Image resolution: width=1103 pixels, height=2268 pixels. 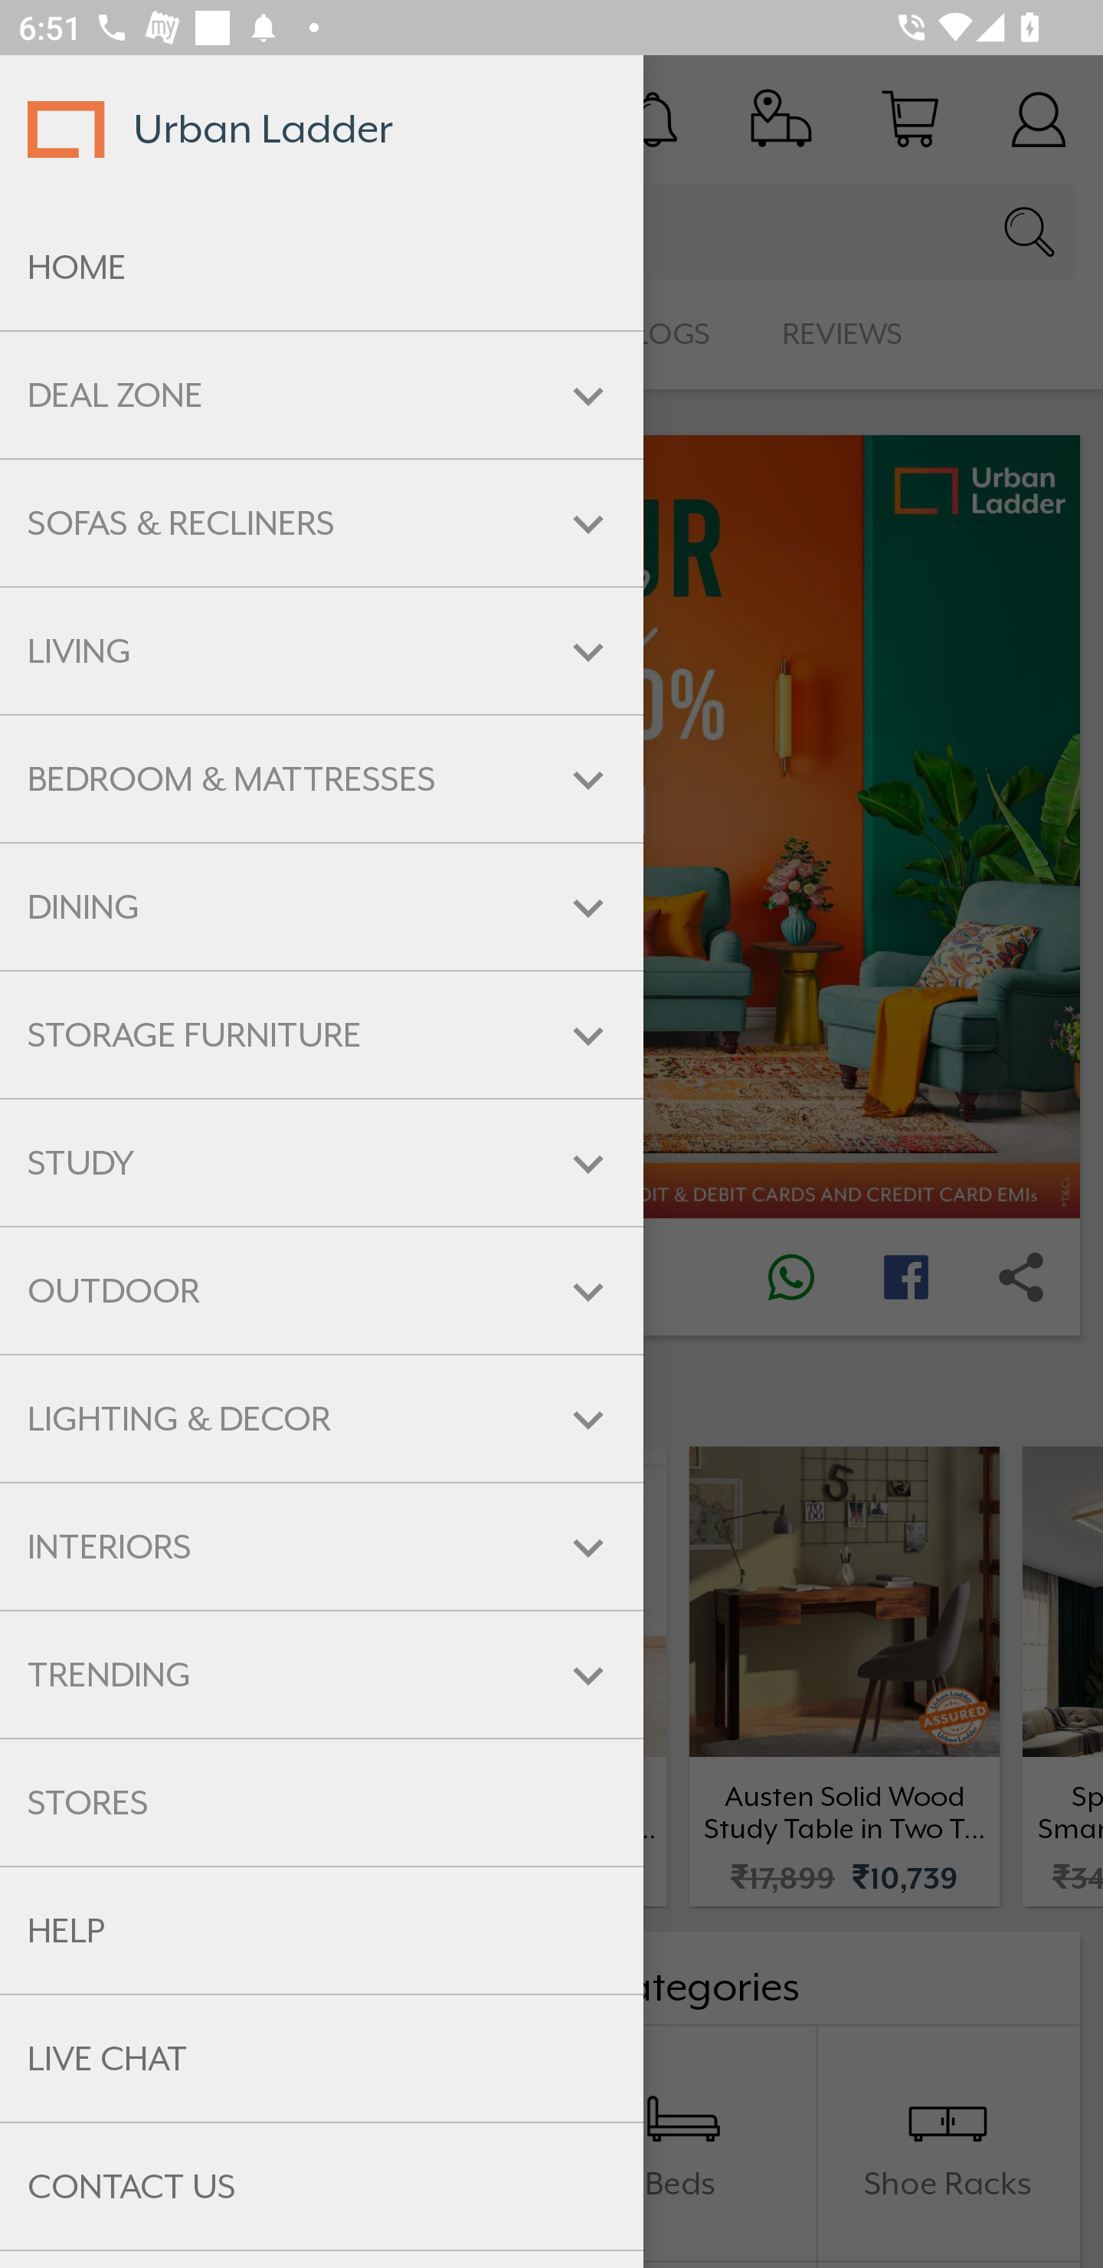 What do you see at coordinates (322, 907) in the screenshot?
I see `DINING ` at bounding box center [322, 907].